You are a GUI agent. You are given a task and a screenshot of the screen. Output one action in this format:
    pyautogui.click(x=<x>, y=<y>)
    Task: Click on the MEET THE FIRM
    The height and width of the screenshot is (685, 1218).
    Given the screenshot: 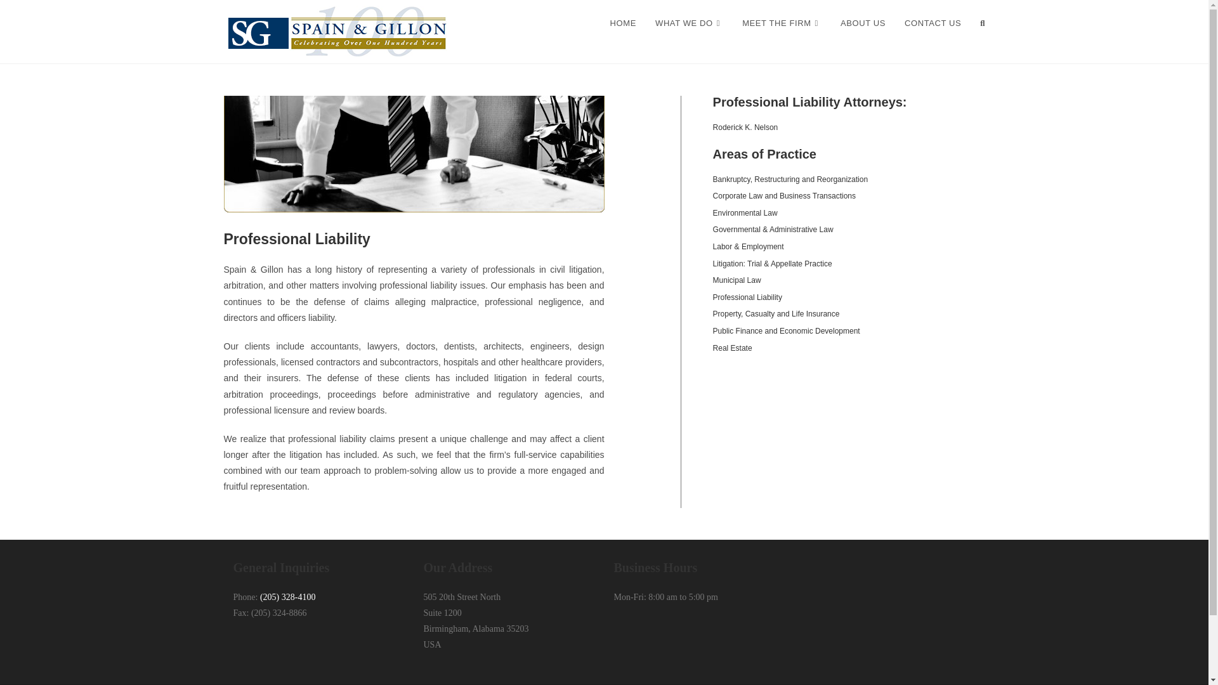 What is the action you would take?
    pyautogui.click(x=782, y=23)
    